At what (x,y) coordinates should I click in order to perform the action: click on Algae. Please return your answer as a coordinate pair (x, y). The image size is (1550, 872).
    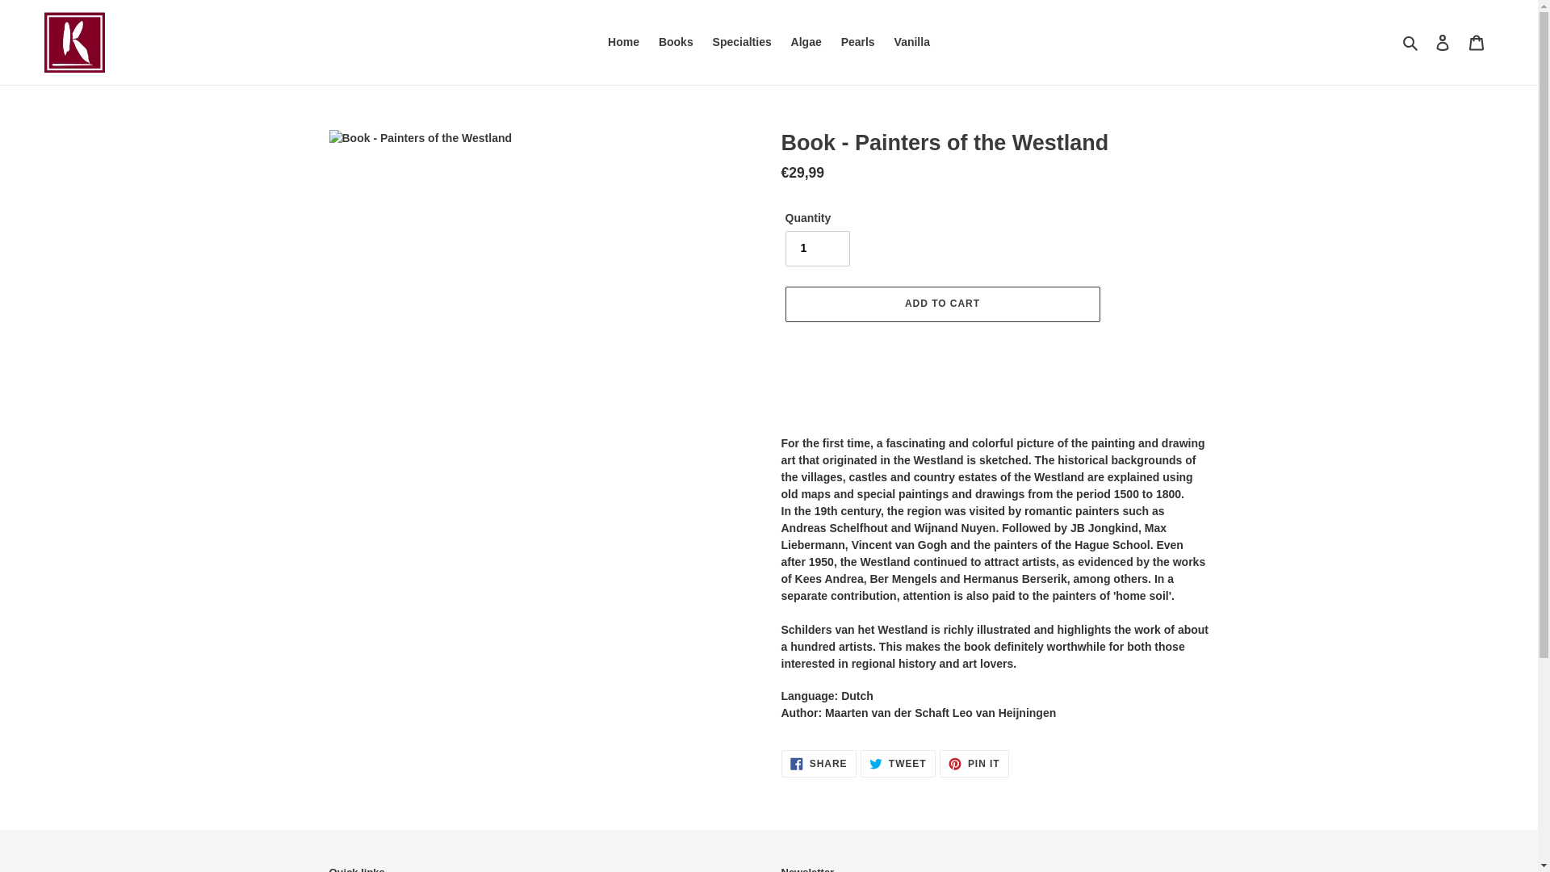
    Looking at the image, I should click on (806, 42).